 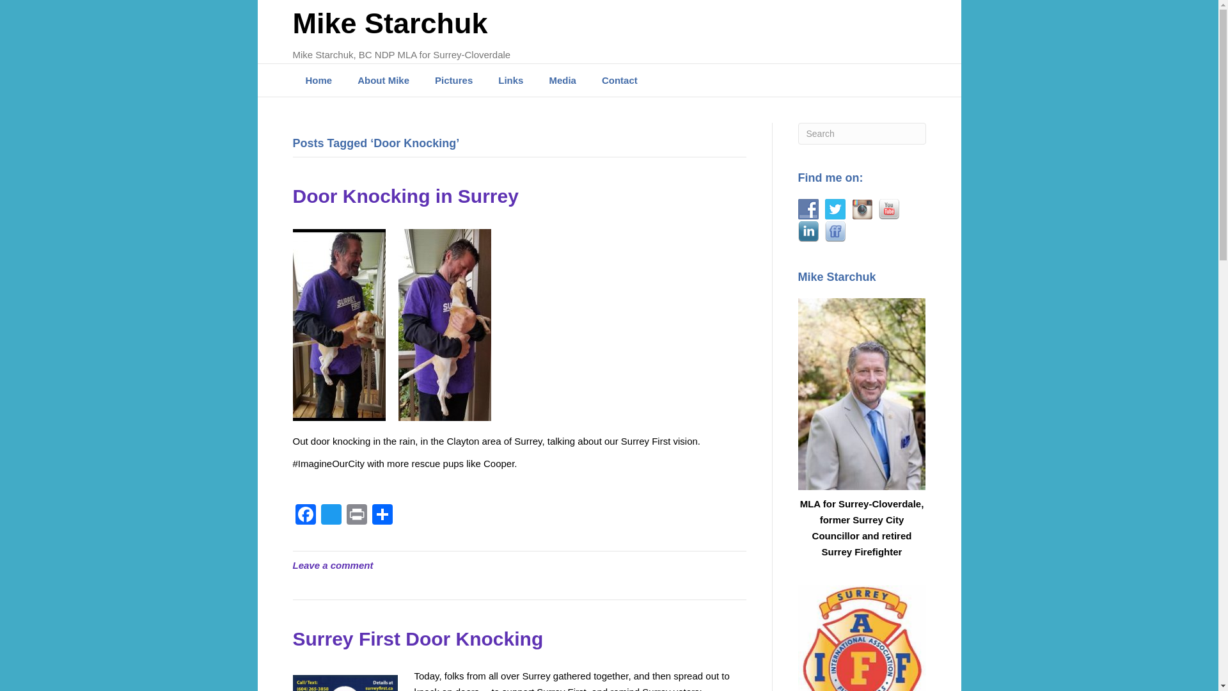 I want to click on Links, so click(x=510, y=81).